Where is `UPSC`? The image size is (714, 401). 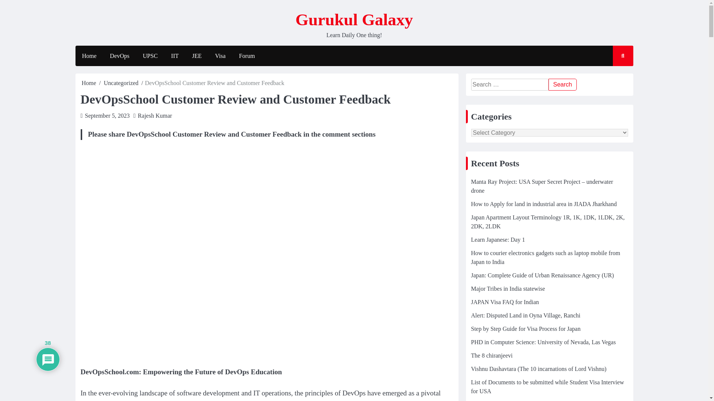
UPSC is located at coordinates (150, 56).